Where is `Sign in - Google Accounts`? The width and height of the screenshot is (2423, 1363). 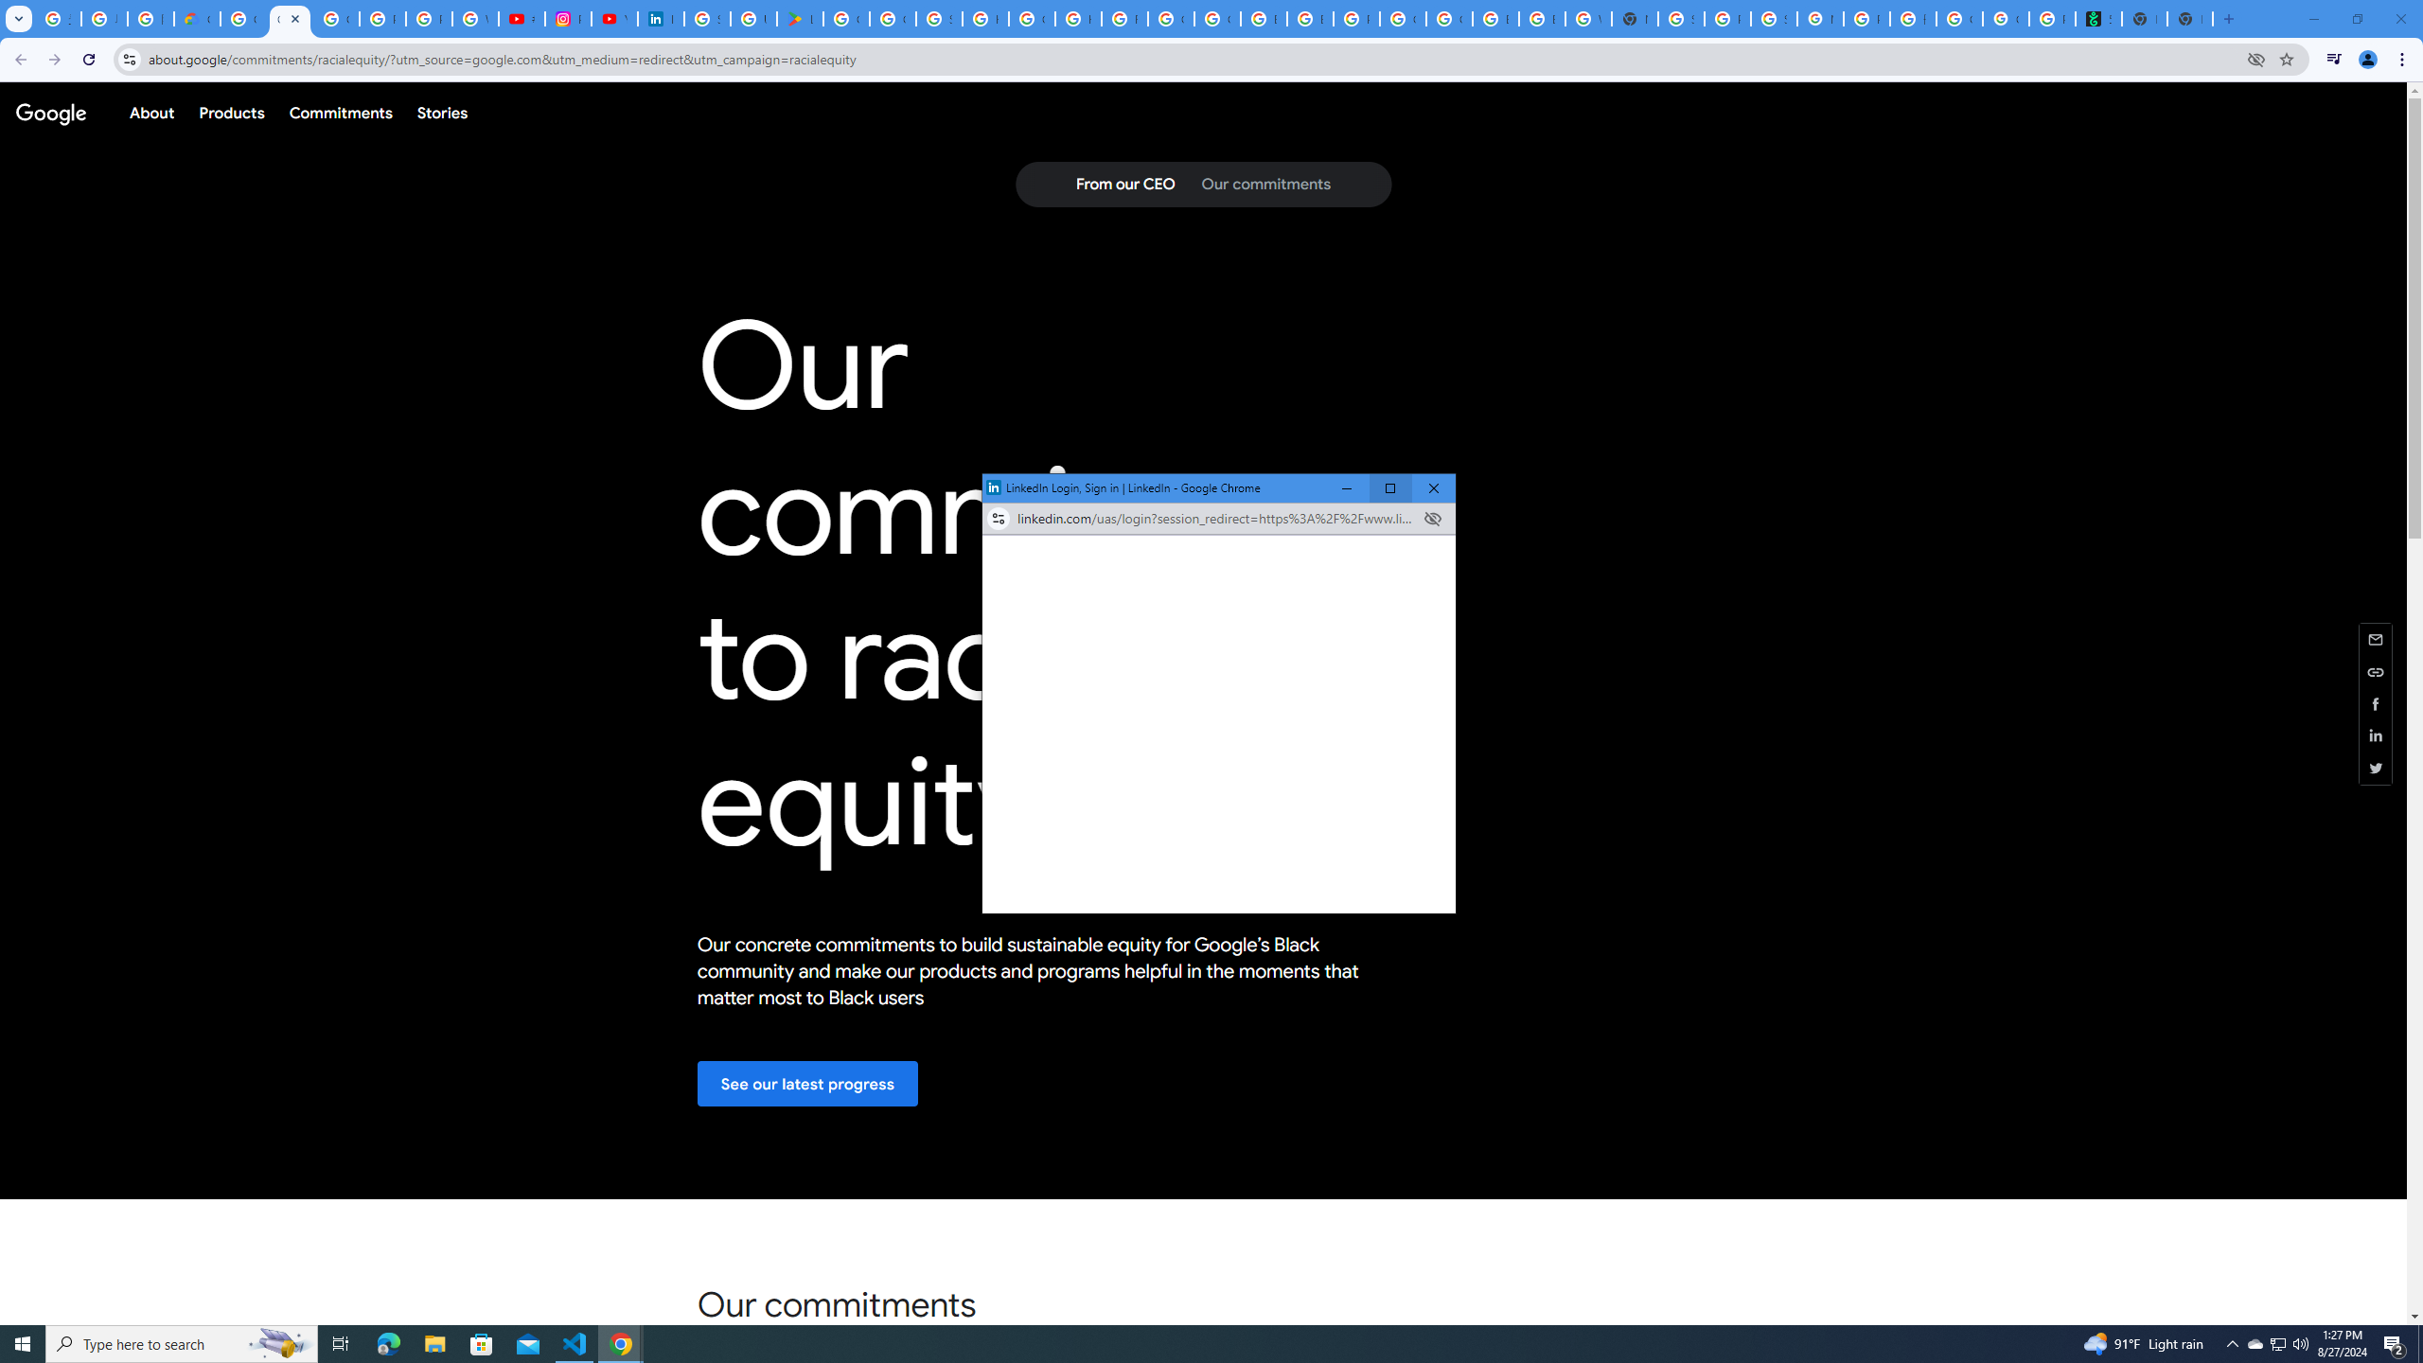 Sign in - Google Accounts is located at coordinates (940, 19).